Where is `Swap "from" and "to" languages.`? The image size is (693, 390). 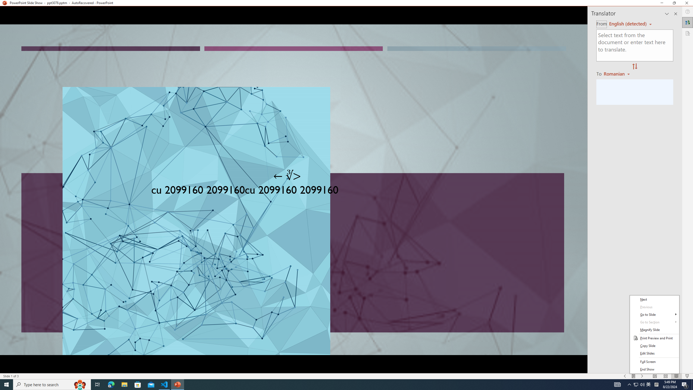
Swap "from" and "to" languages. is located at coordinates (635, 67).